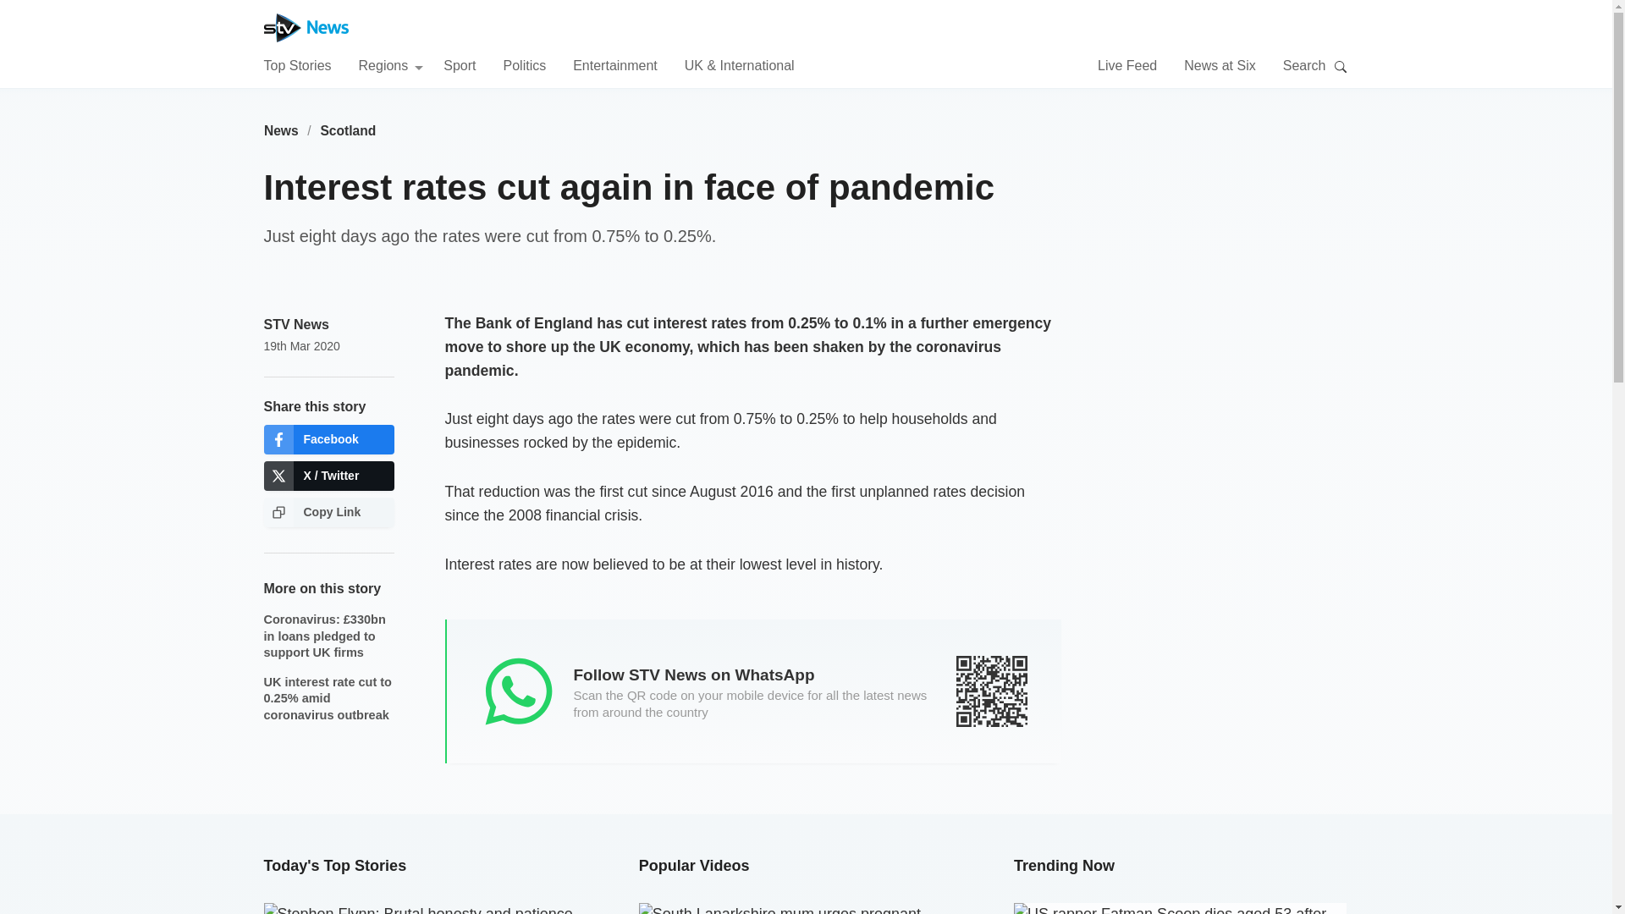 This screenshot has width=1625, height=914. I want to click on Scotland, so click(349, 130).